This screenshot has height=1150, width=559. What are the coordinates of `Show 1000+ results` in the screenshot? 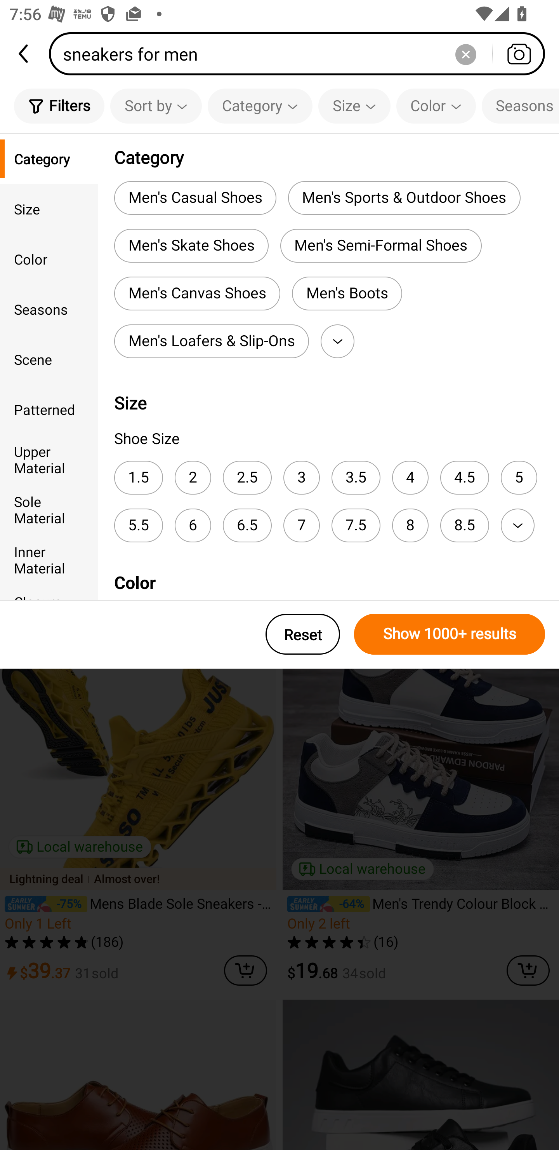 It's located at (450, 634).